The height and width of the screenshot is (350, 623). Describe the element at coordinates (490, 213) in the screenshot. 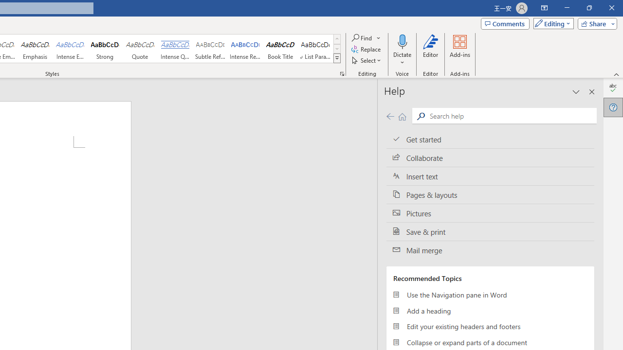

I see `Pictures` at that location.